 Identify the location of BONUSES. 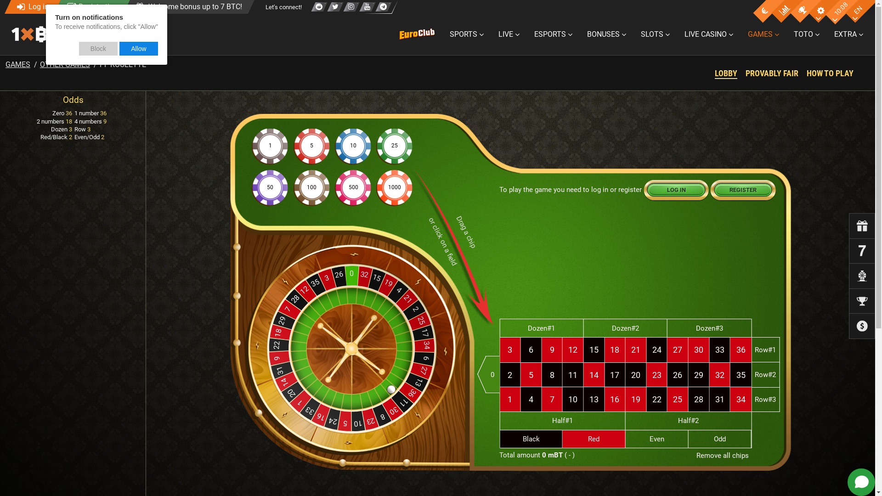
(606, 34).